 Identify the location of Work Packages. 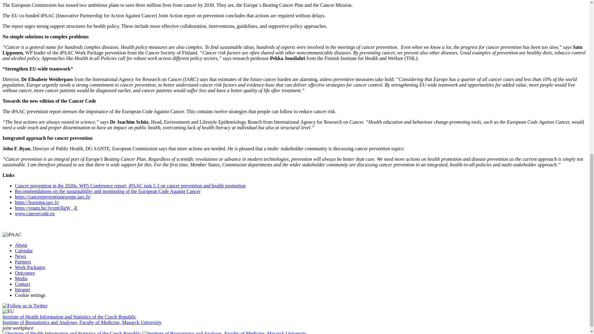
(30, 267).